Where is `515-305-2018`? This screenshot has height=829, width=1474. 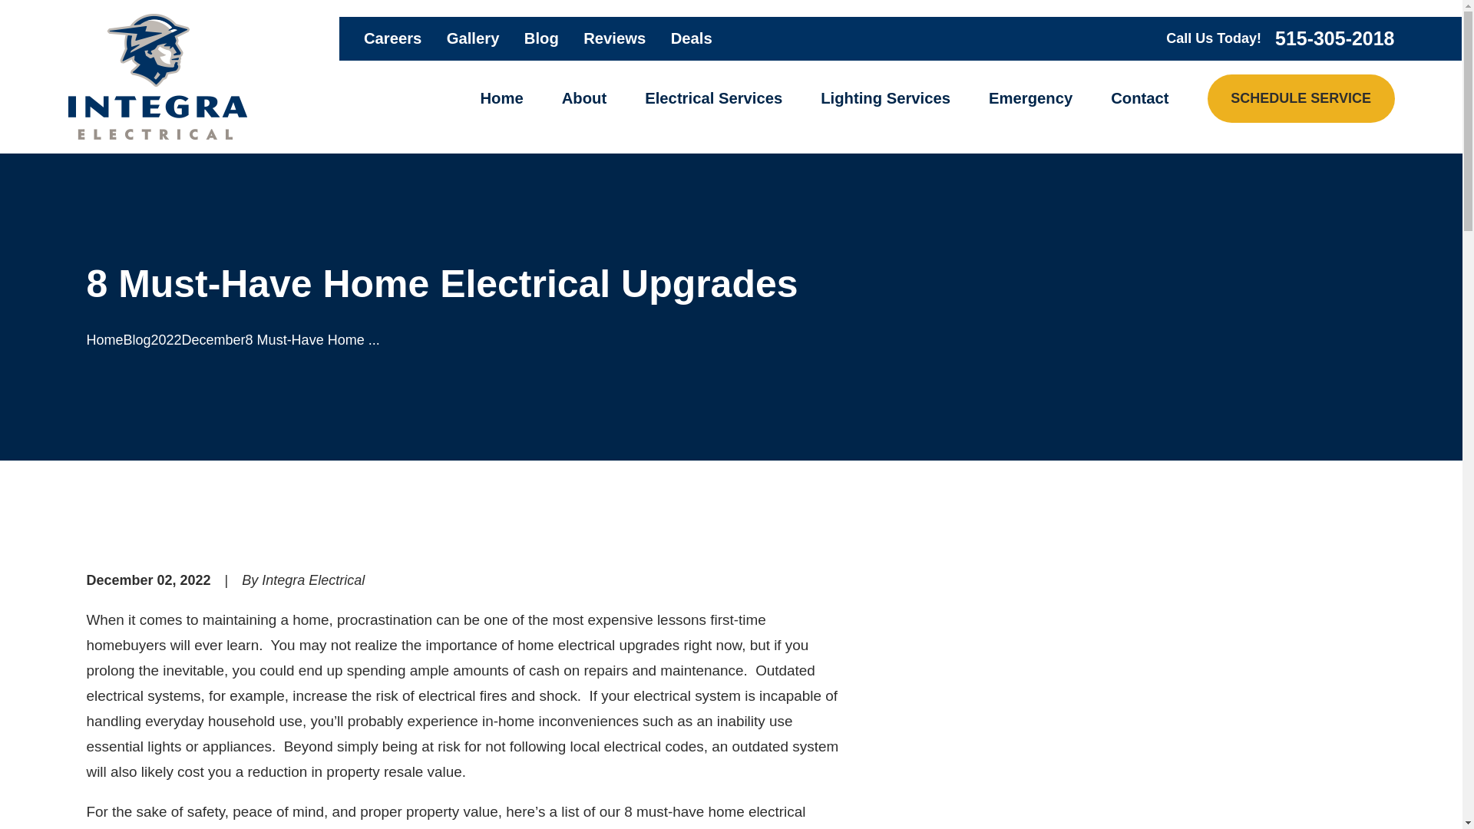 515-305-2018 is located at coordinates (1334, 38).